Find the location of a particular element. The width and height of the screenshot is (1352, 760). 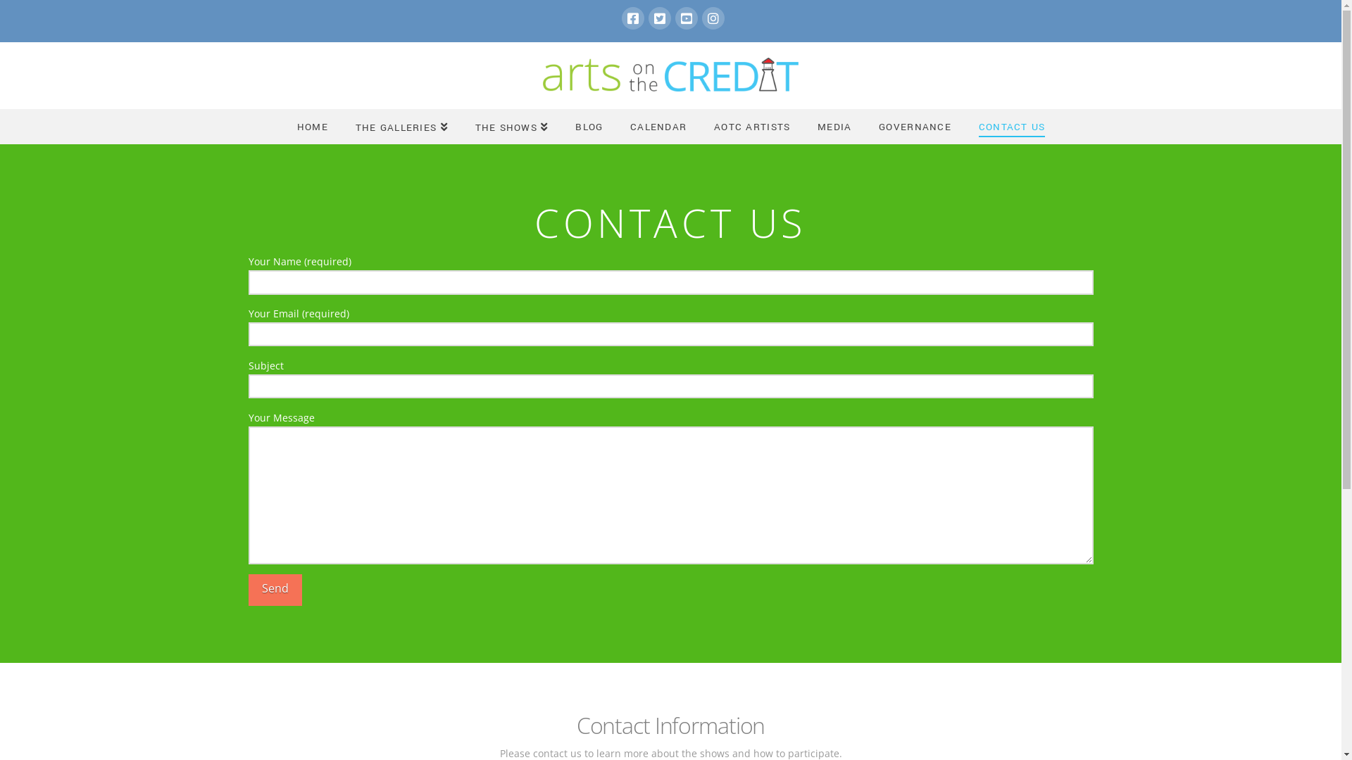

CONTACT US is located at coordinates (1011, 127).